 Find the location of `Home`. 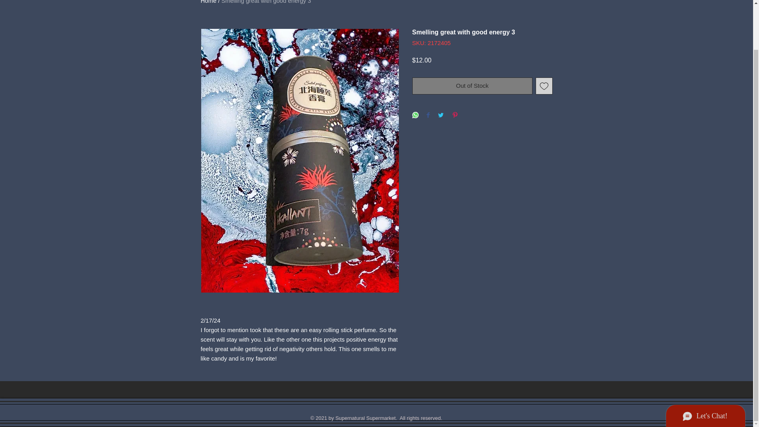

Home is located at coordinates (209, 2).